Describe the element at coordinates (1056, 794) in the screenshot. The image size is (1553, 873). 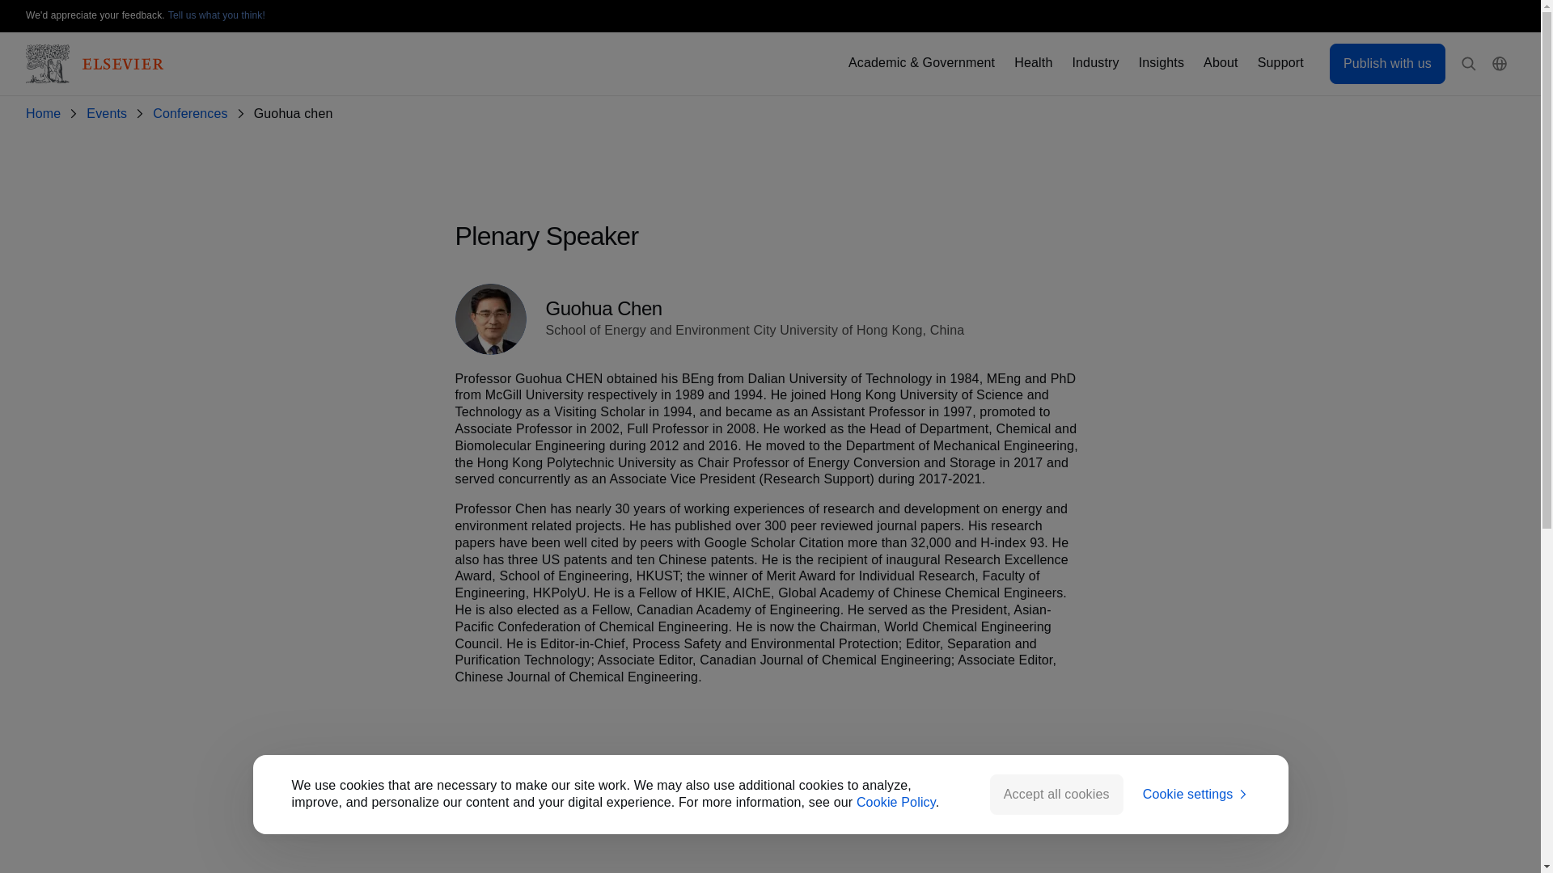
I see `Accept all cookies` at that location.